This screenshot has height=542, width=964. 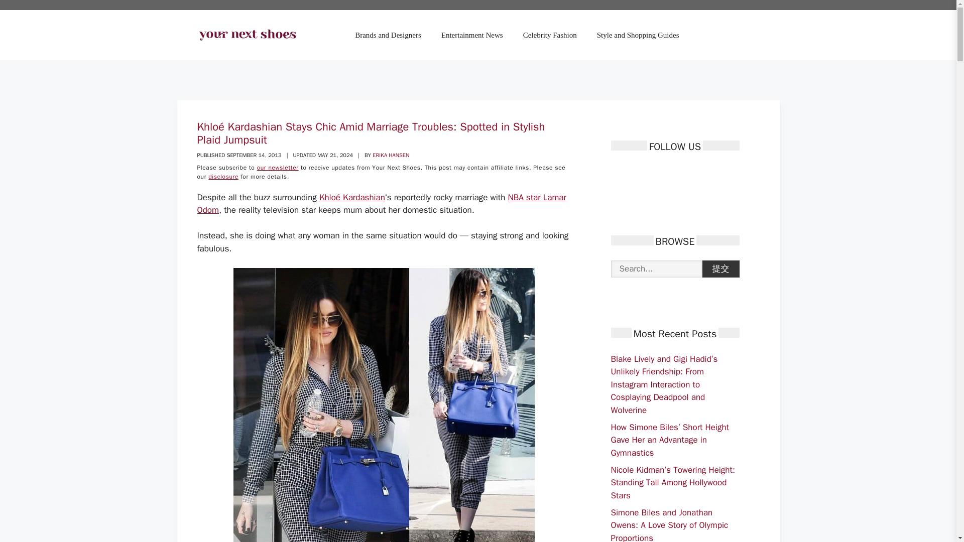 I want to click on disclosure, so click(x=223, y=177).